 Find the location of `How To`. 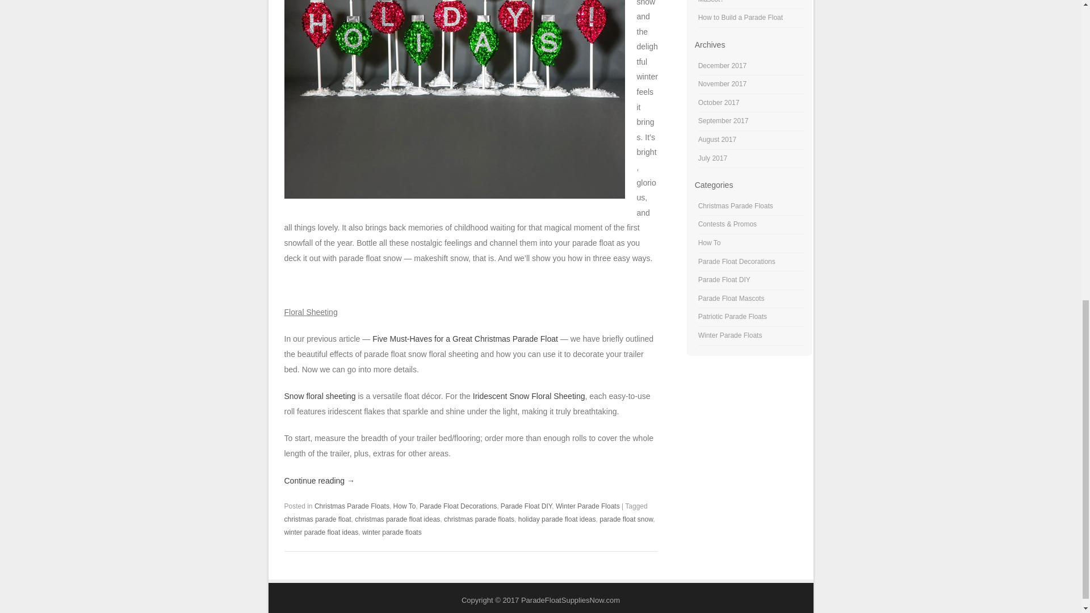

How To is located at coordinates (405, 506).